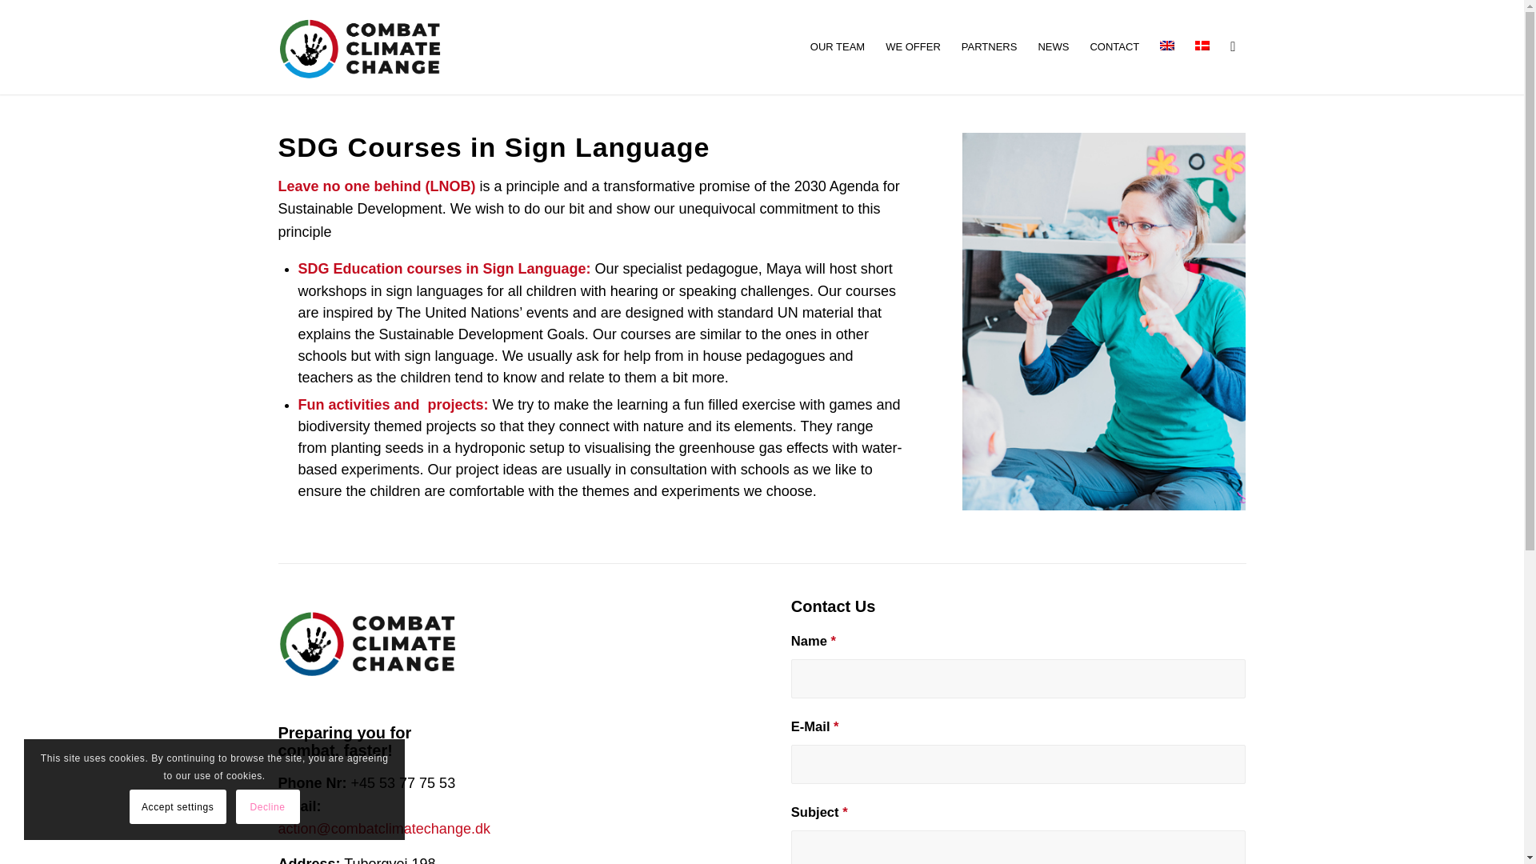  Describe the element at coordinates (267, 806) in the screenshot. I see `Decline` at that location.